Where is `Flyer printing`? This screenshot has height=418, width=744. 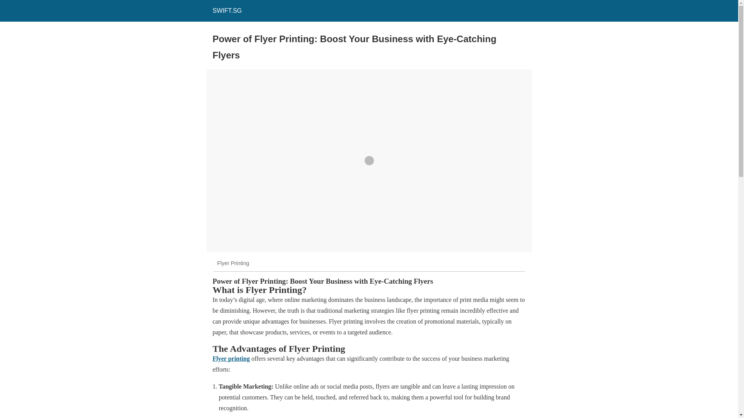 Flyer printing is located at coordinates (231, 358).